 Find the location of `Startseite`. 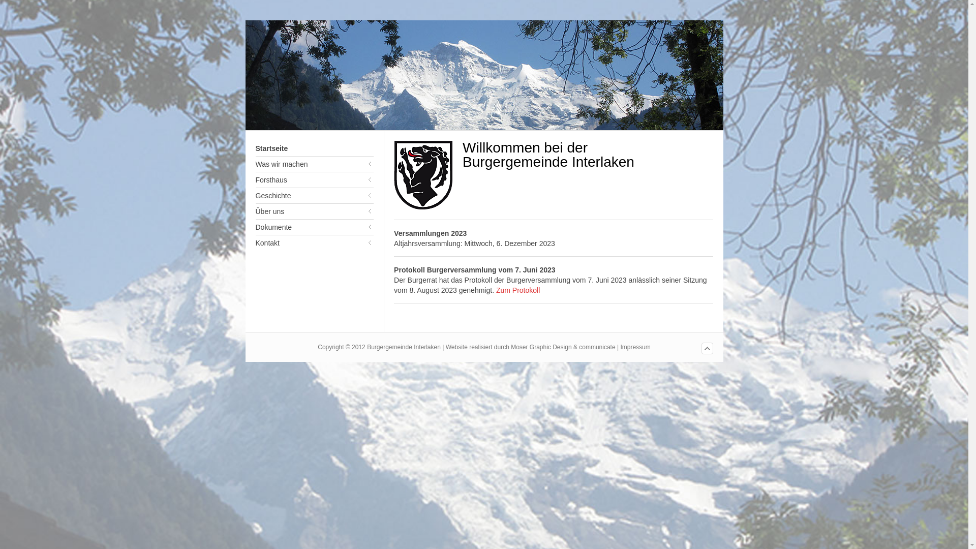

Startseite is located at coordinates (314, 148).